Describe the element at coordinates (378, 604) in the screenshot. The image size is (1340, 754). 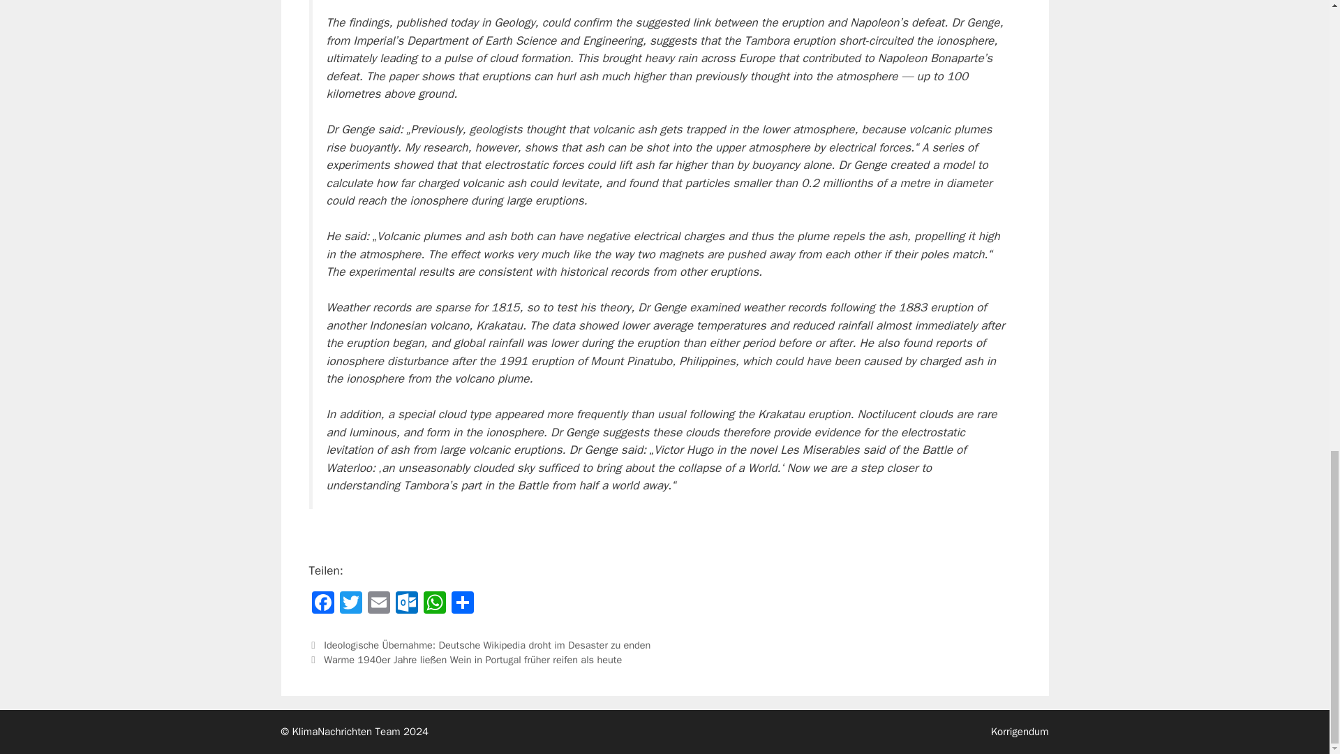
I see `Email` at that location.